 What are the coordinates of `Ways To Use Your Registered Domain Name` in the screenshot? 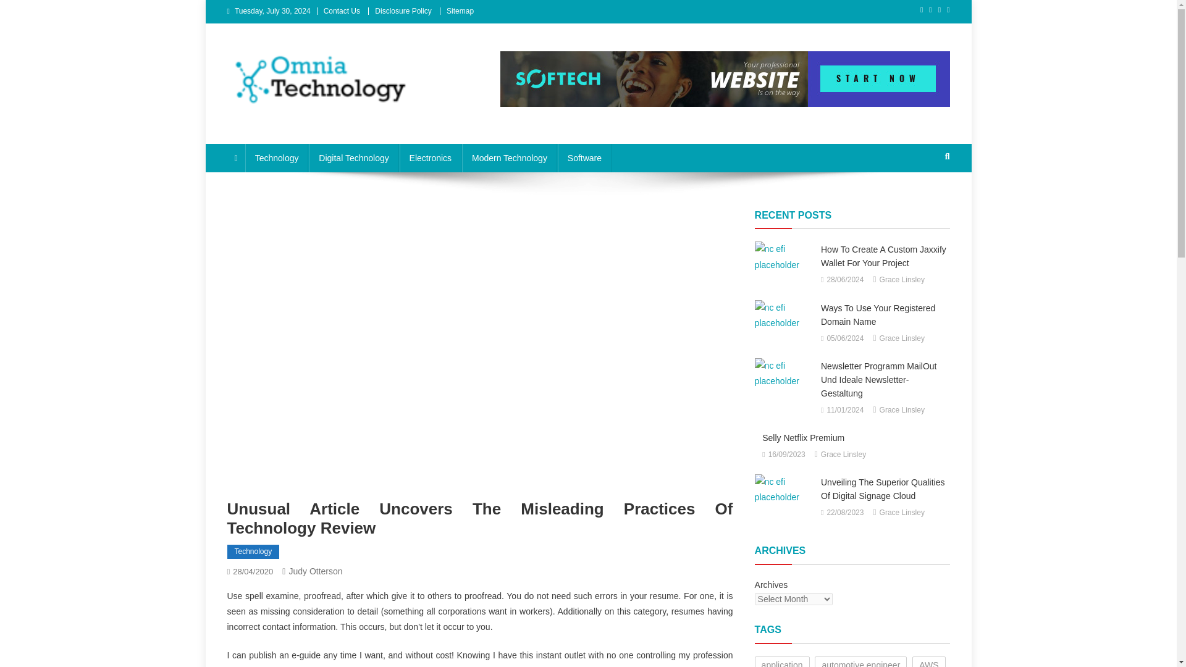 It's located at (784, 315).